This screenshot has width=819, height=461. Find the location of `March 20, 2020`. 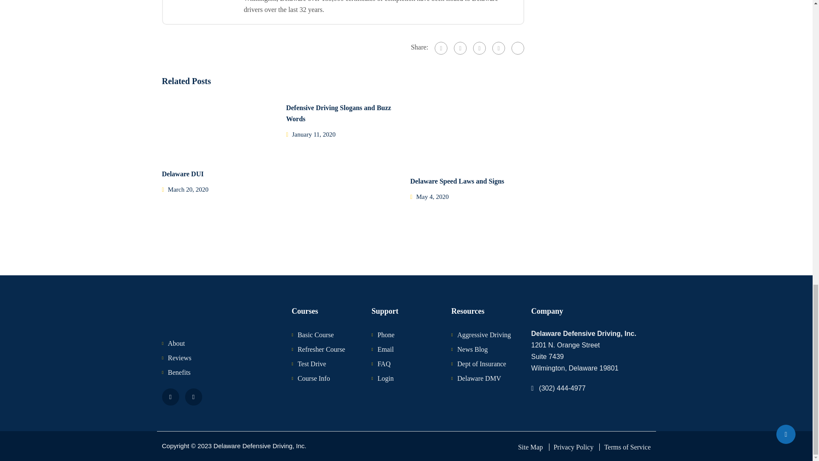

March 20, 2020 is located at coordinates (188, 190).